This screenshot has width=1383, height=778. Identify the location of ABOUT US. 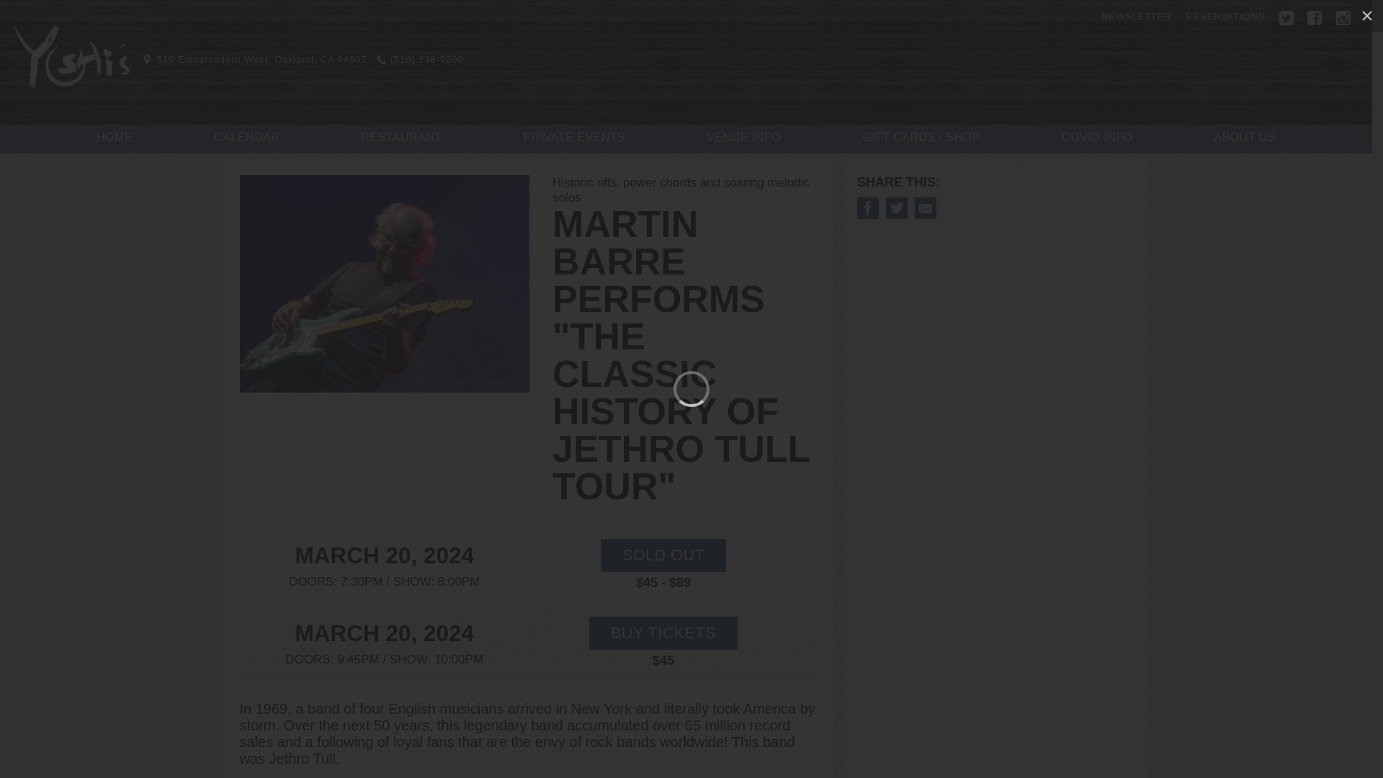
(1245, 138).